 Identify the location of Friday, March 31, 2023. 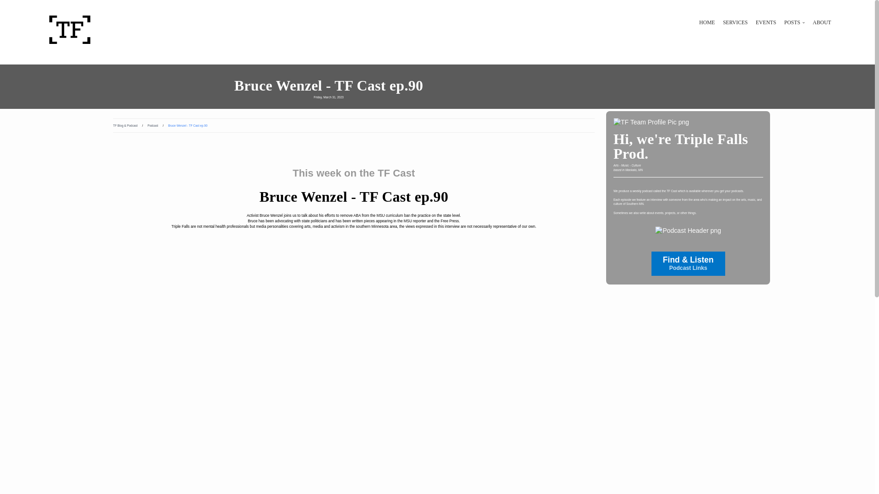
(329, 97).